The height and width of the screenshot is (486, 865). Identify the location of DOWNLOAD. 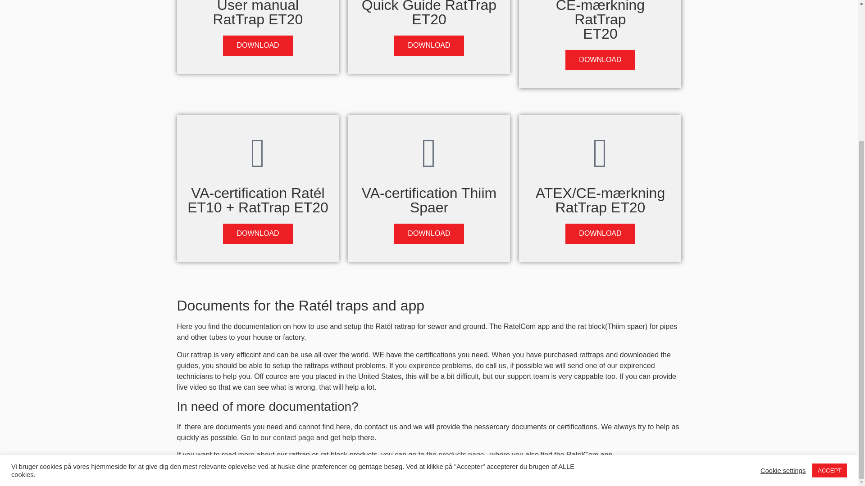
(258, 234).